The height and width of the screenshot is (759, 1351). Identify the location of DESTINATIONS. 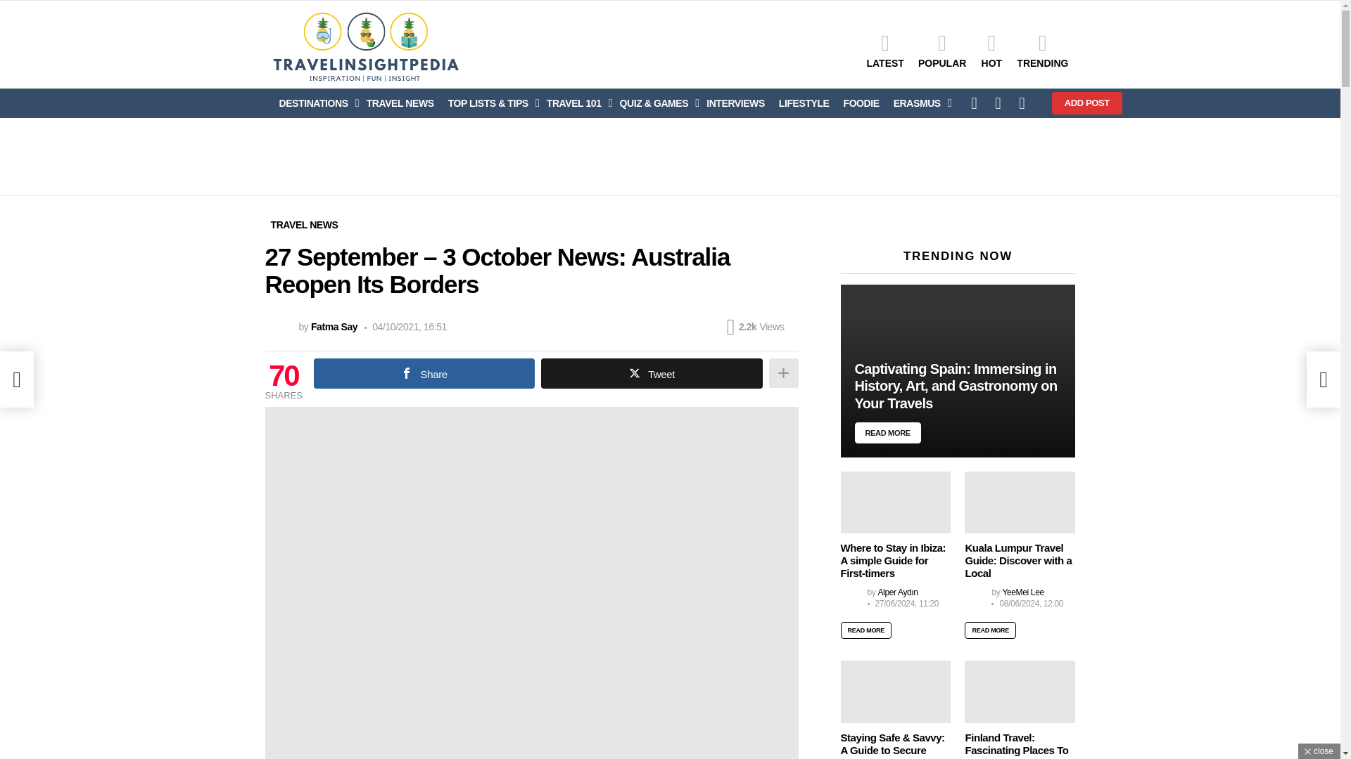
(315, 103).